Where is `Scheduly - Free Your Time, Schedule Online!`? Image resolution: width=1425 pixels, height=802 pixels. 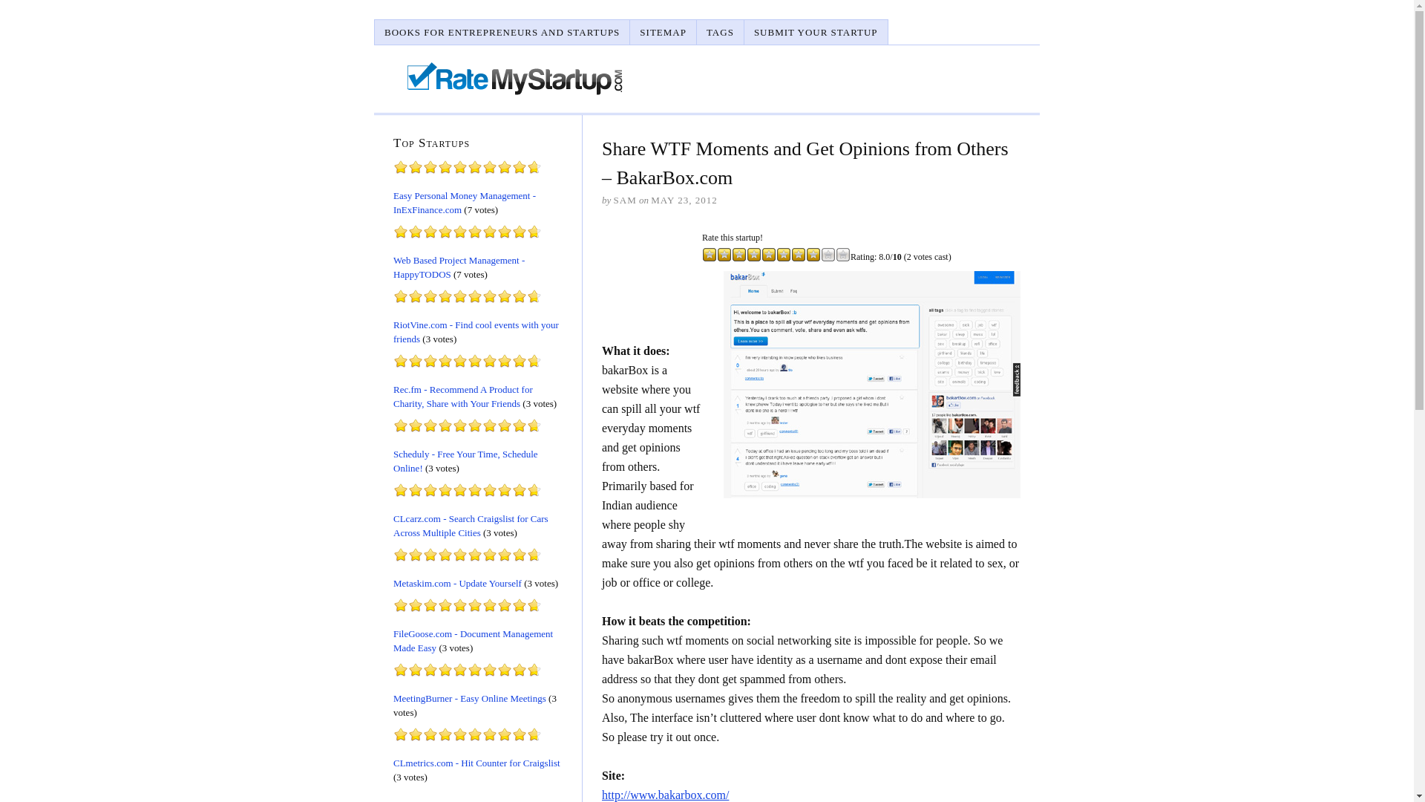 Scheduly - Free Your Time, Schedule Online! is located at coordinates (465, 460).